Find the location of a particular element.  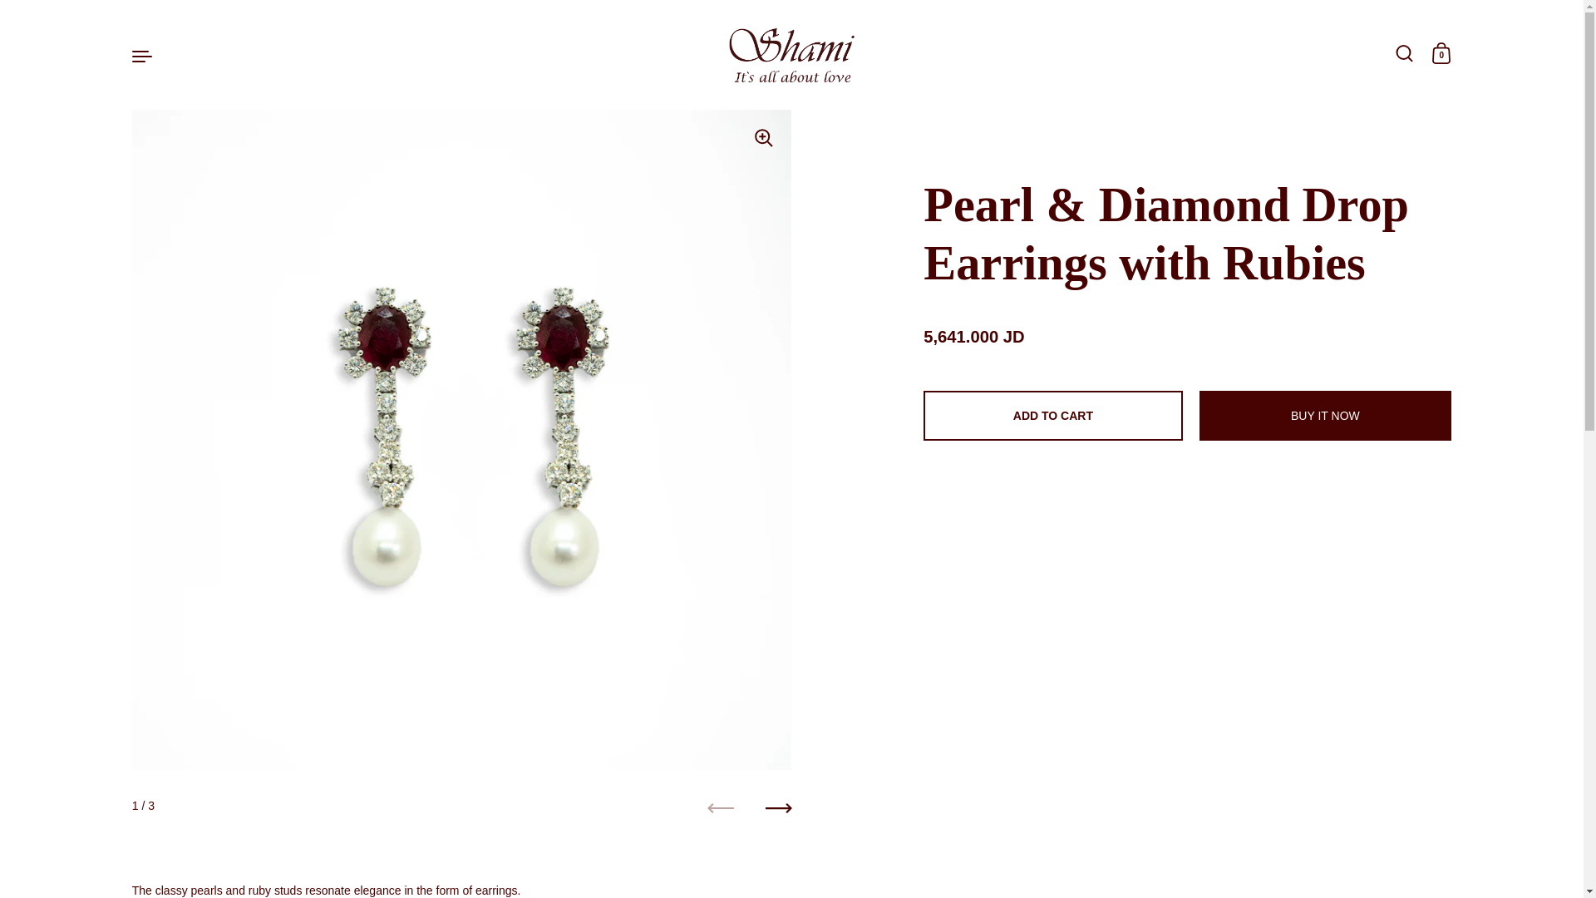

BUY IT NOW is located at coordinates (1324, 416).